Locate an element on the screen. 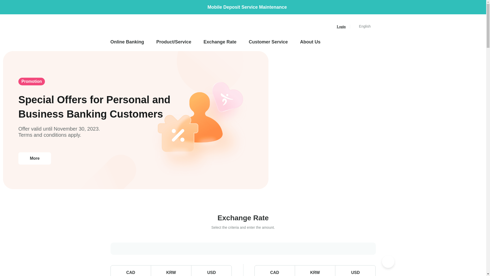  Mobile Deposit Service Maintenance is located at coordinates (243, 7).